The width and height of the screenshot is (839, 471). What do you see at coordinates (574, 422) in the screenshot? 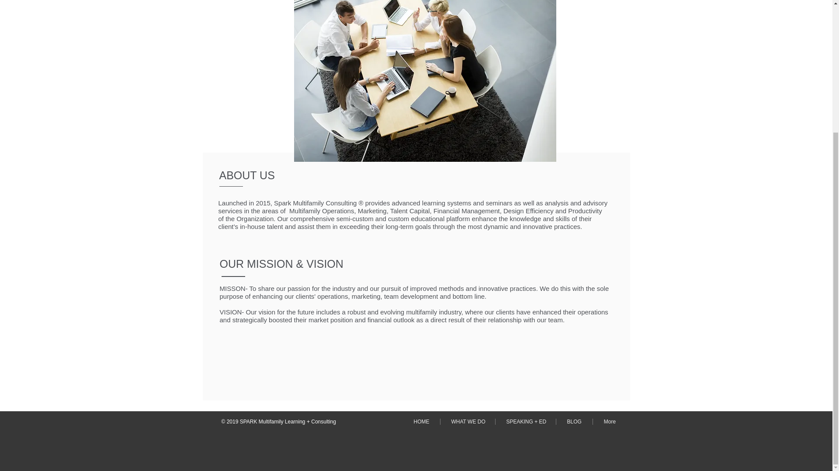
I see `BLOG` at bounding box center [574, 422].